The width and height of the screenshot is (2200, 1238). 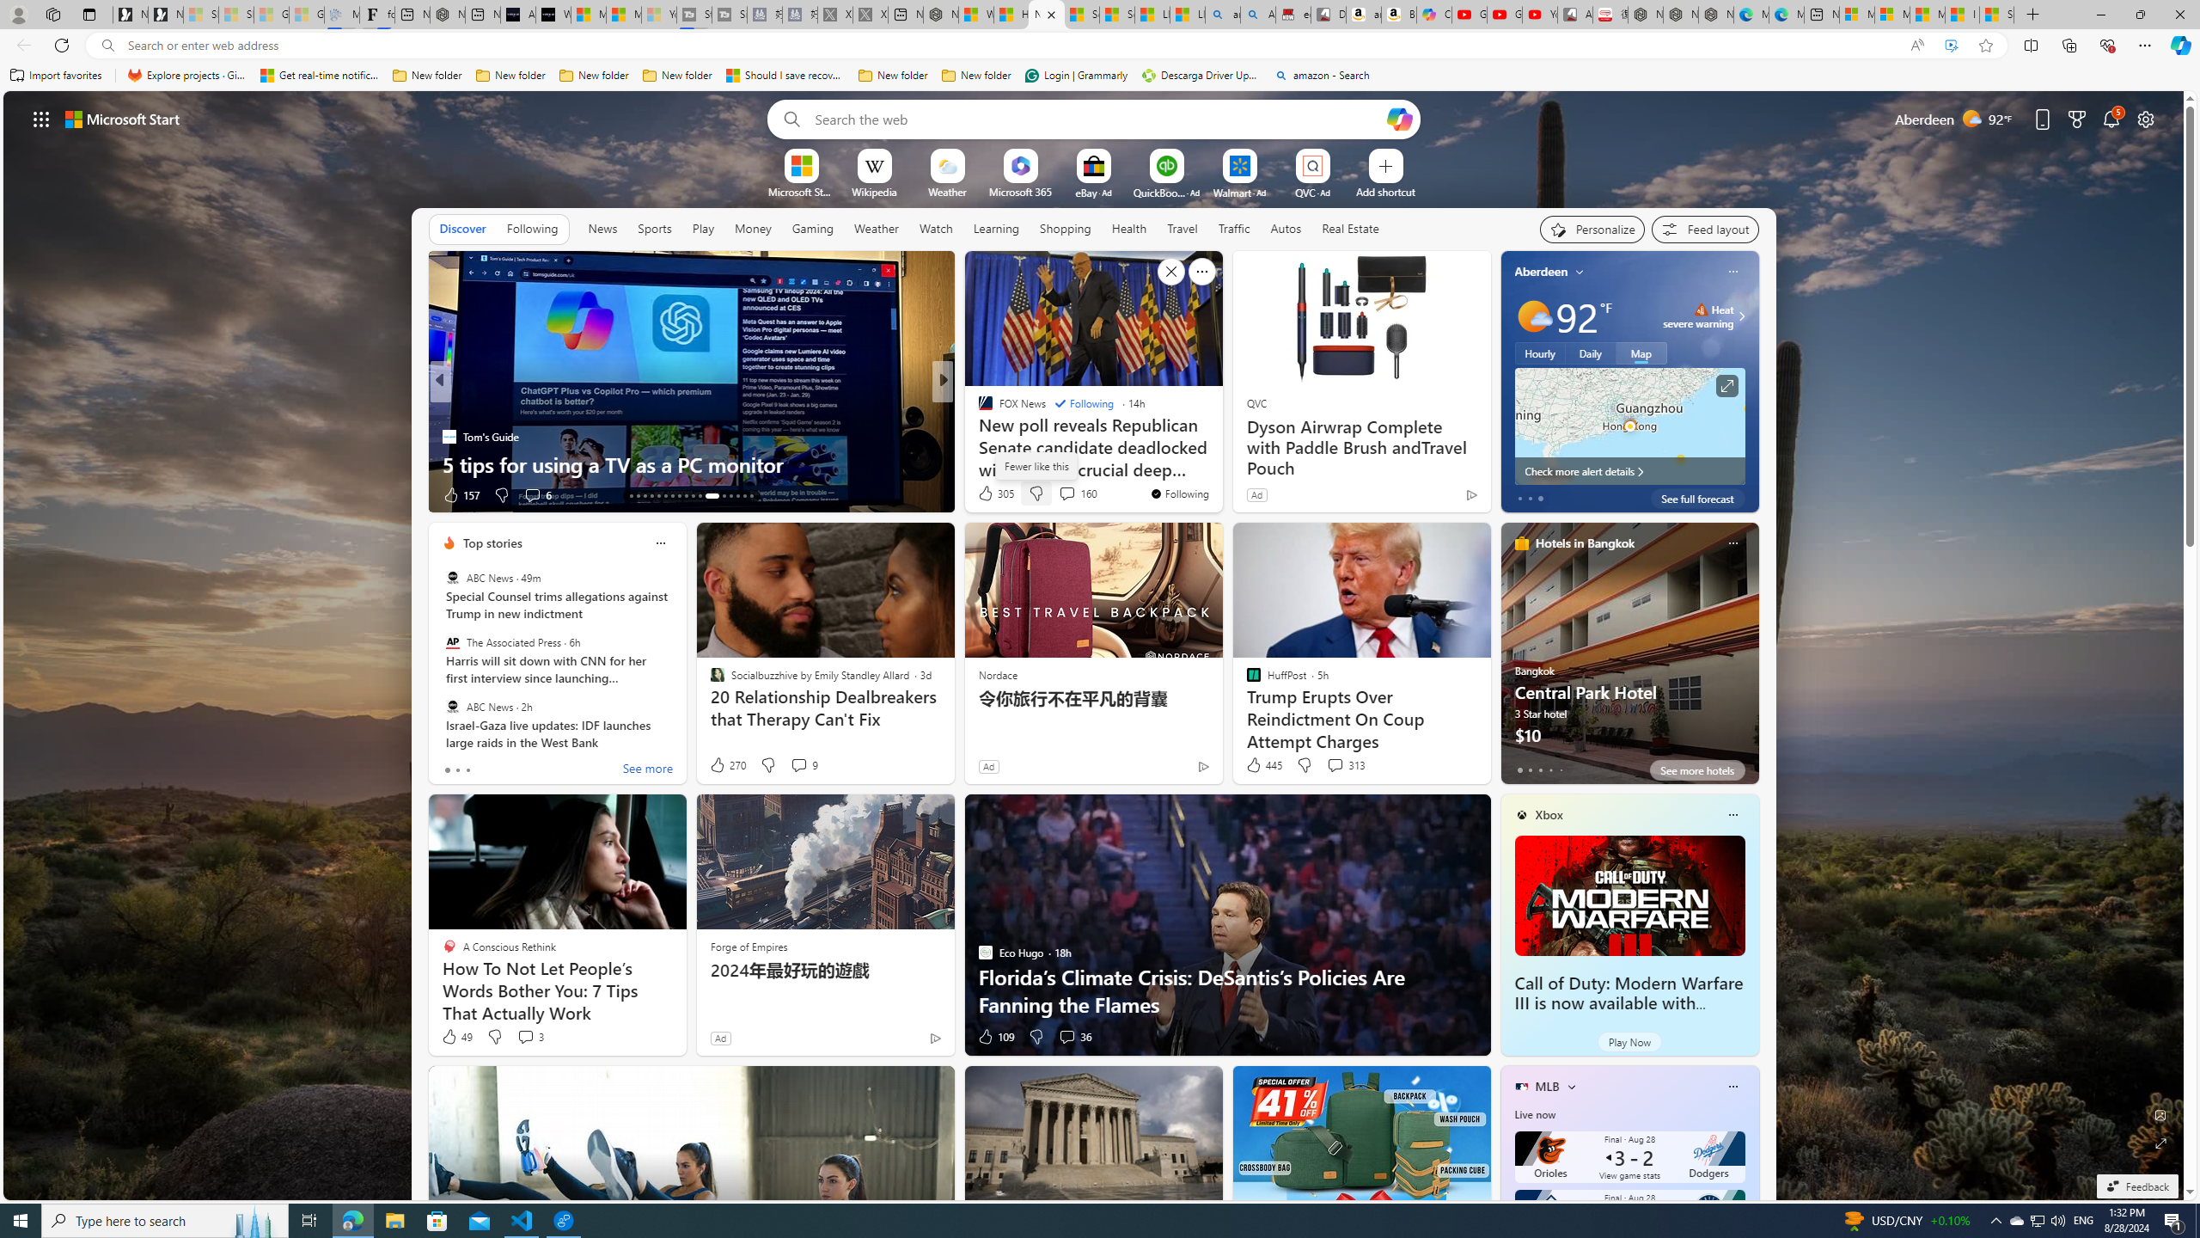 What do you see at coordinates (1561, 769) in the screenshot?
I see `tab-4` at bounding box center [1561, 769].